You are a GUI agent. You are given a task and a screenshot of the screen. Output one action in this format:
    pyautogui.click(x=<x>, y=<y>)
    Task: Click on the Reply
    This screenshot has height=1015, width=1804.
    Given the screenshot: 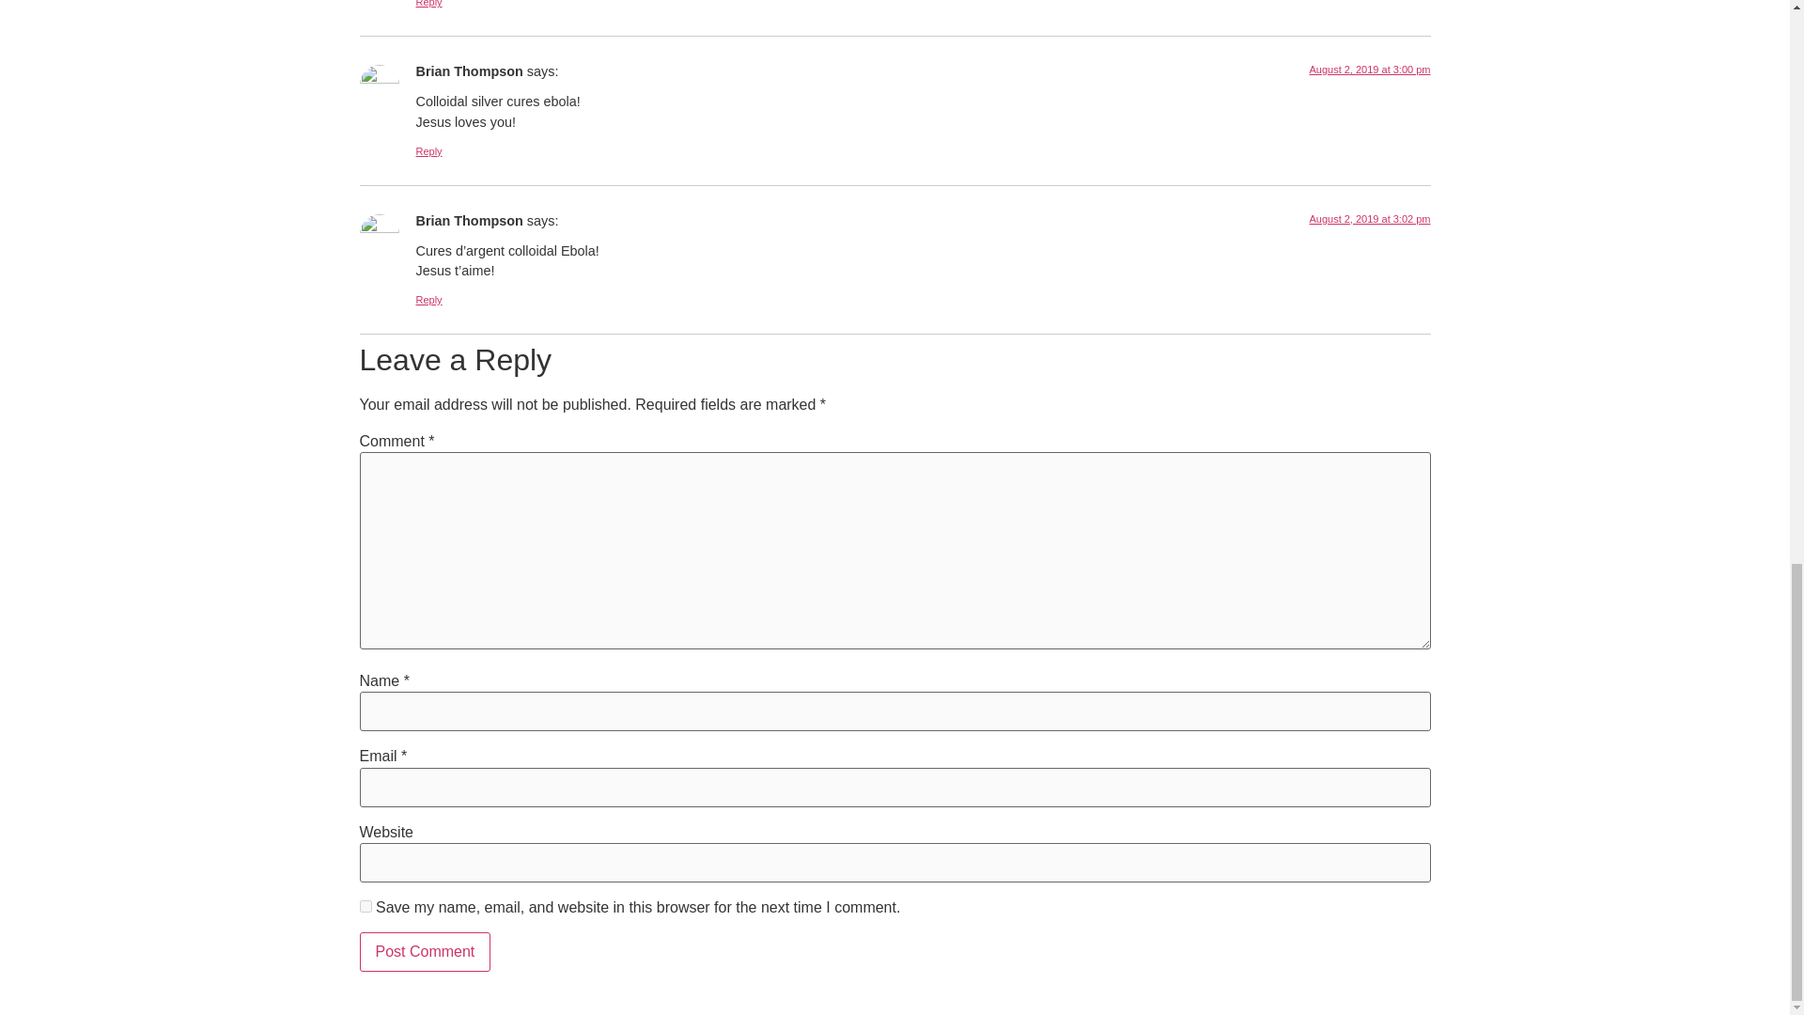 What is the action you would take?
    pyautogui.click(x=428, y=4)
    